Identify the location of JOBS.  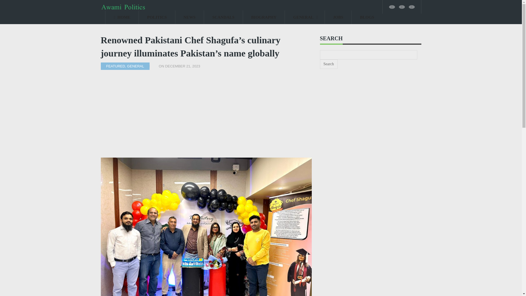
(338, 17).